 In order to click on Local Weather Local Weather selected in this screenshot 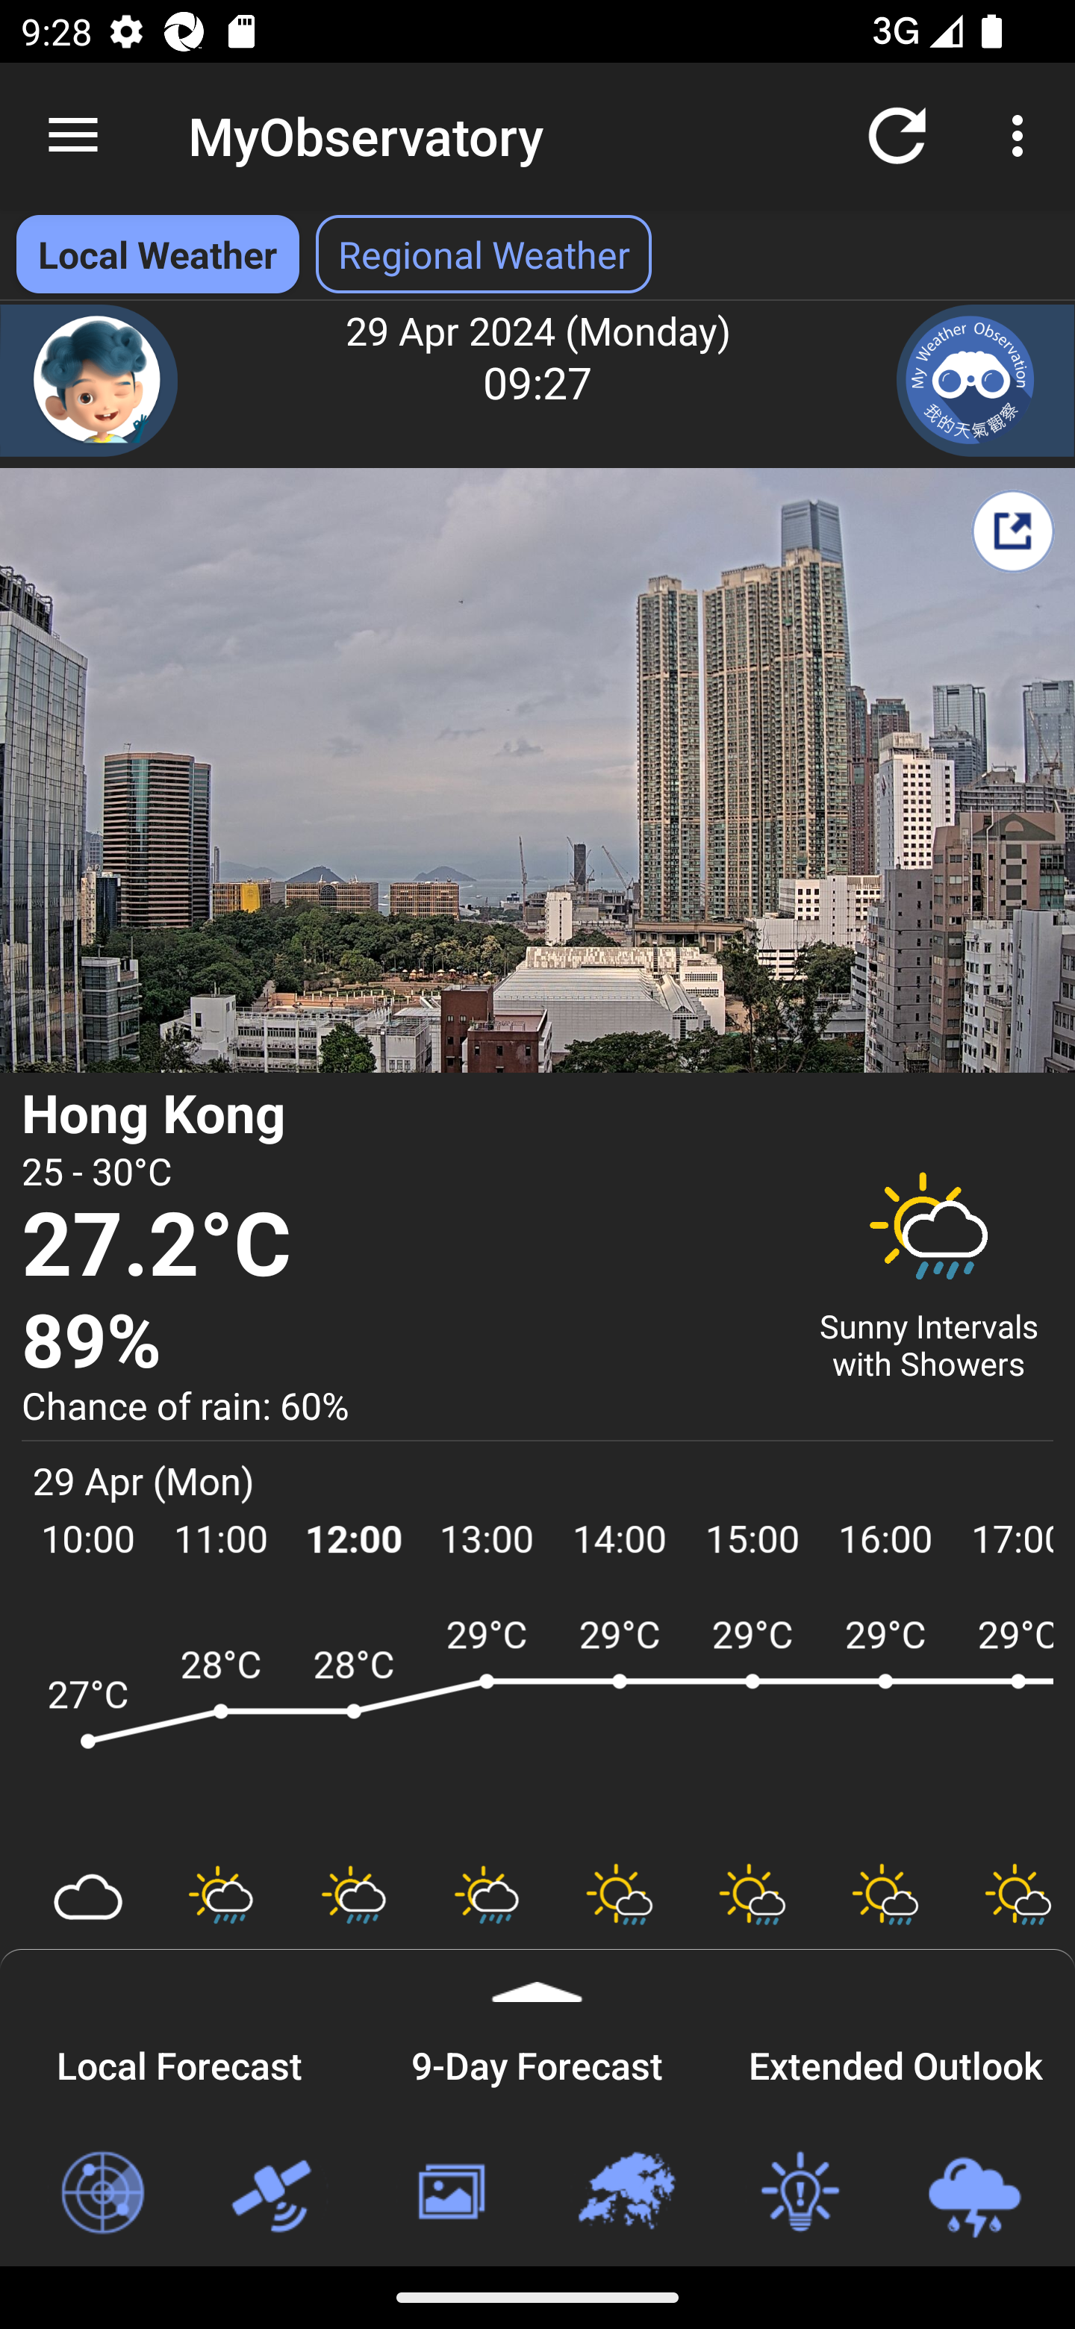, I will do `click(157, 254)`.